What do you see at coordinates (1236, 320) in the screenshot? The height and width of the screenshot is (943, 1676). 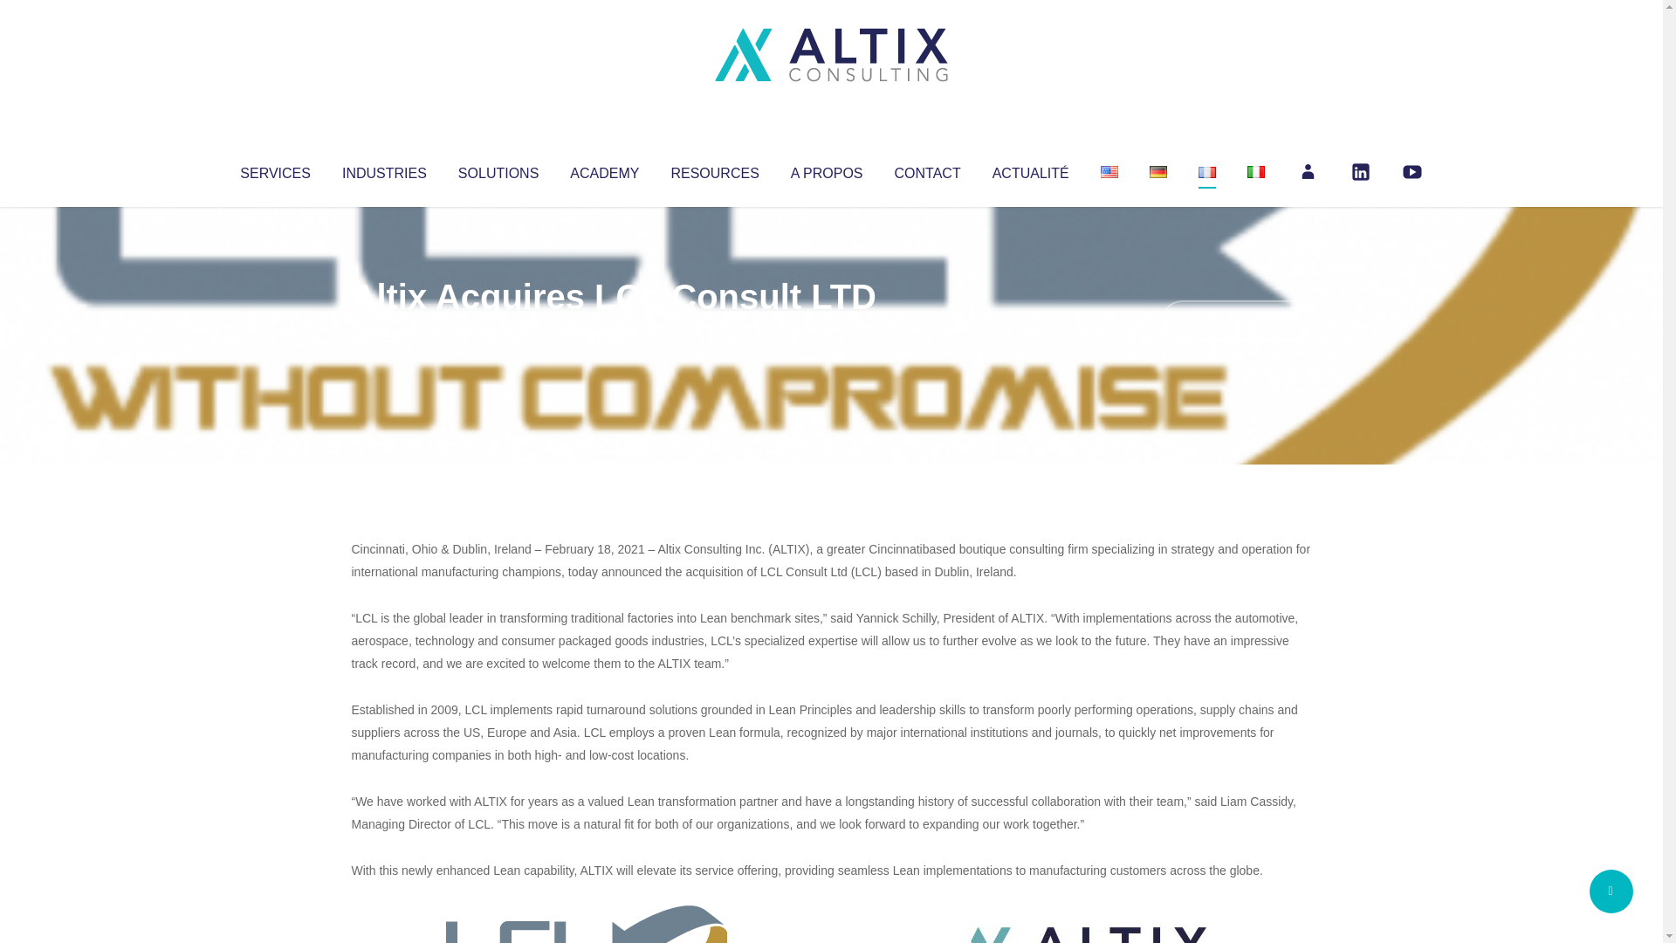 I see `No Comments` at bounding box center [1236, 320].